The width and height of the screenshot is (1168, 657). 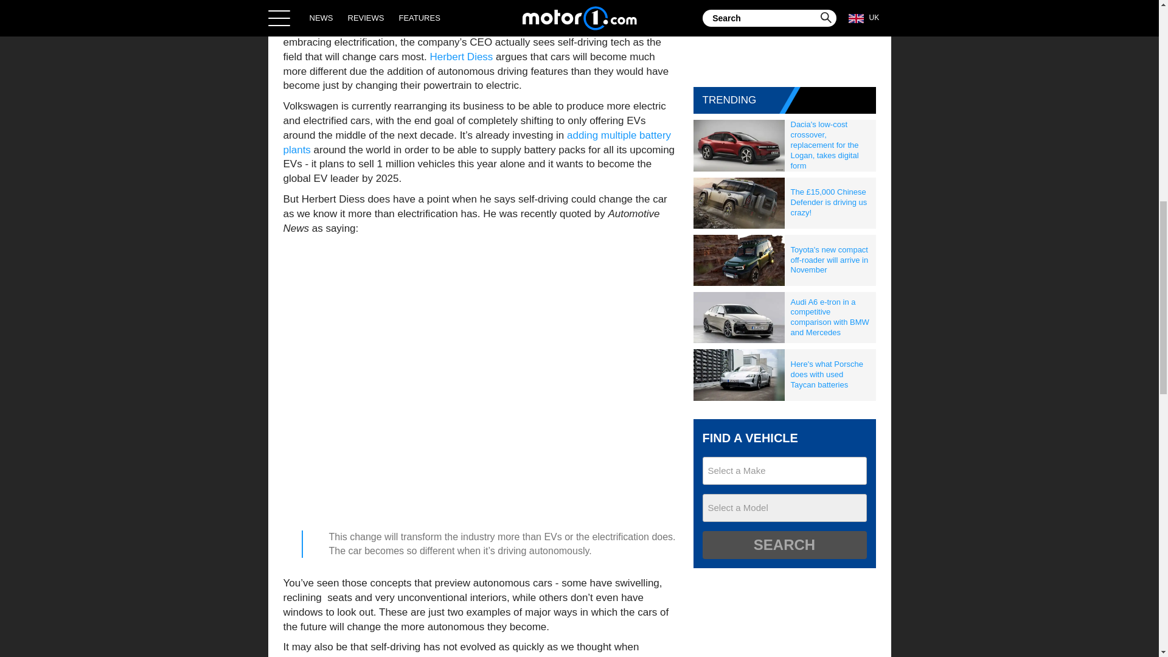 What do you see at coordinates (830, 260) in the screenshot?
I see `Toyota's new compact off-roader will arrive in November` at bounding box center [830, 260].